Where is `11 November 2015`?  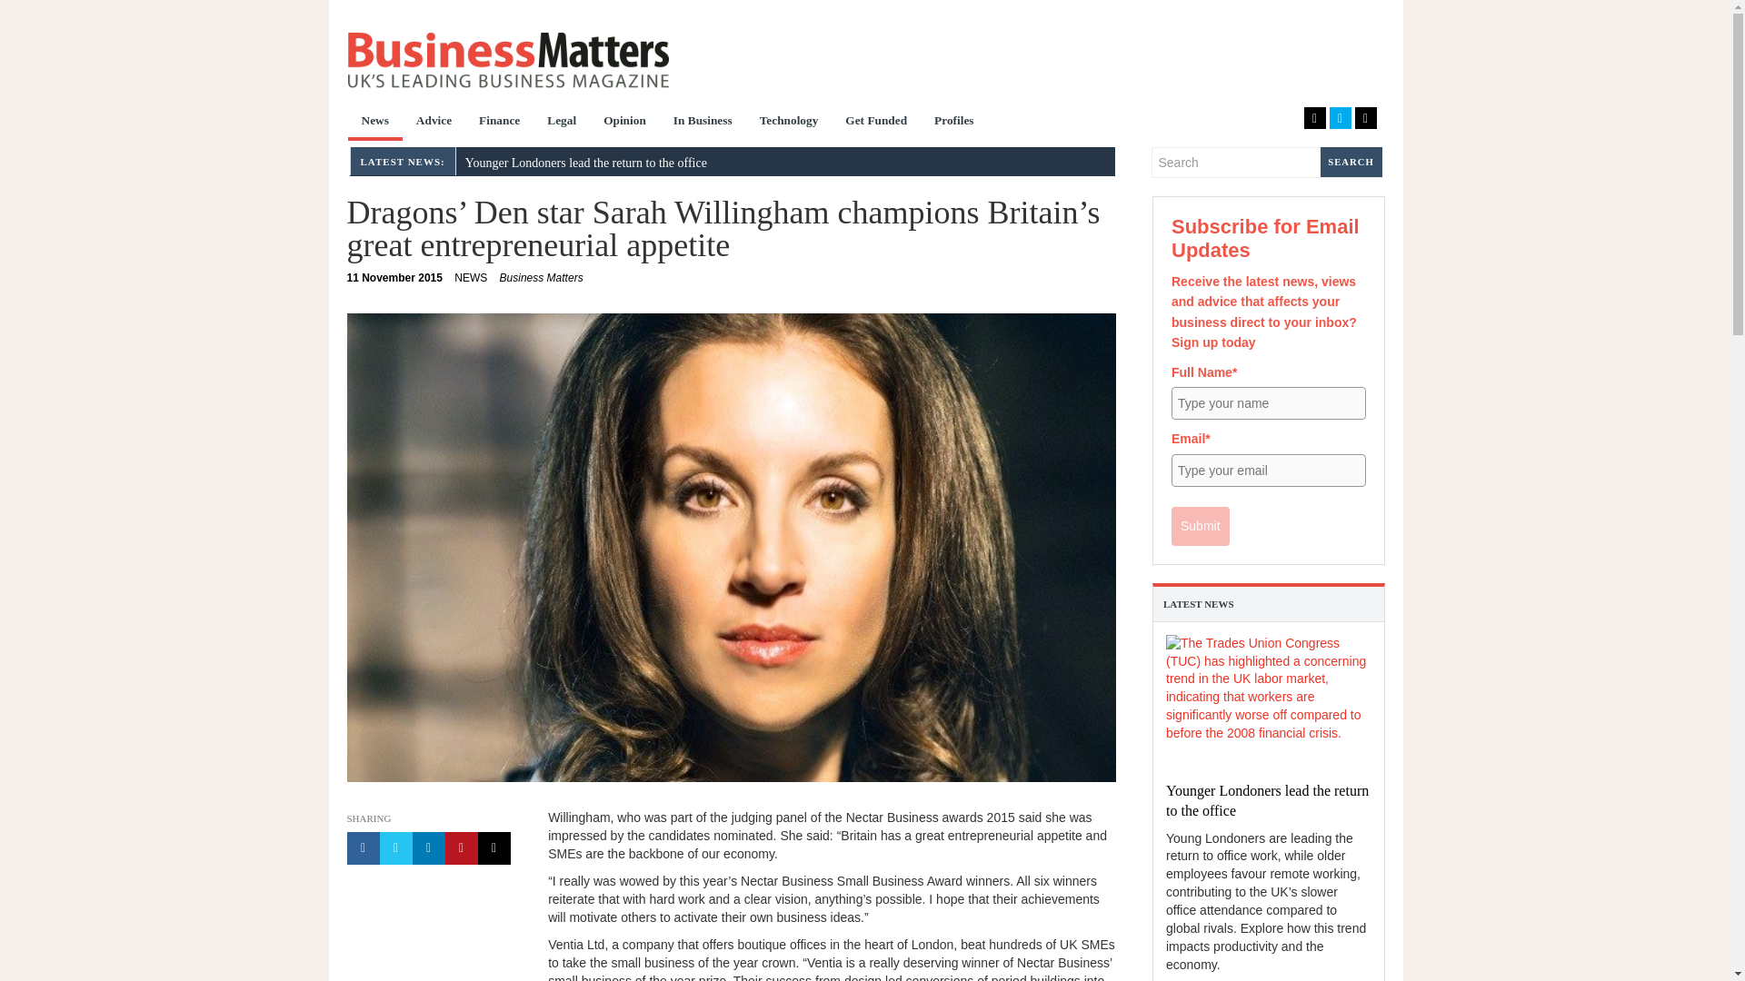 11 November 2015 is located at coordinates (394, 278).